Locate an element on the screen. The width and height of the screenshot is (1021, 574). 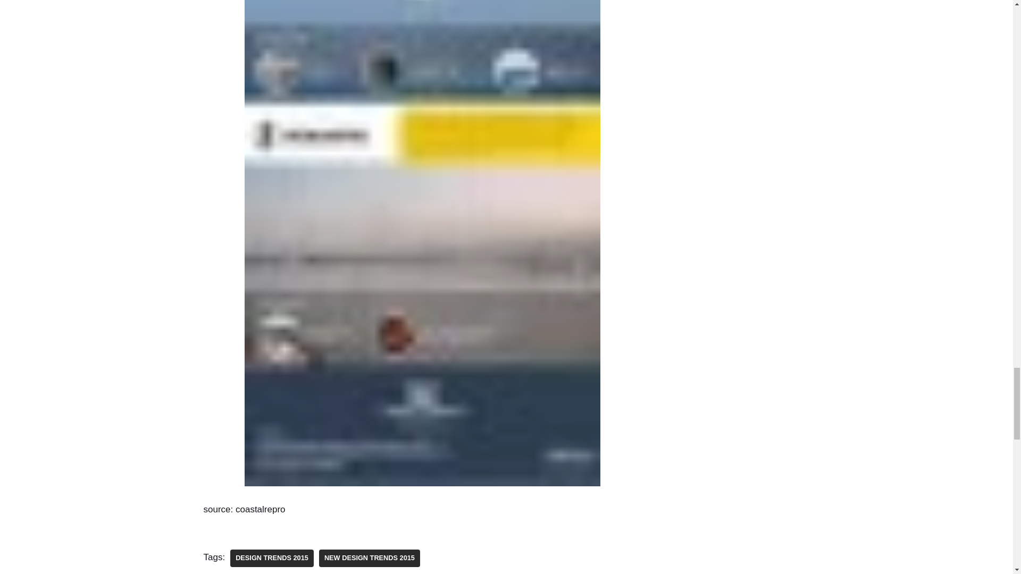
new Design Trends 2015 is located at coordinates (369, 558).